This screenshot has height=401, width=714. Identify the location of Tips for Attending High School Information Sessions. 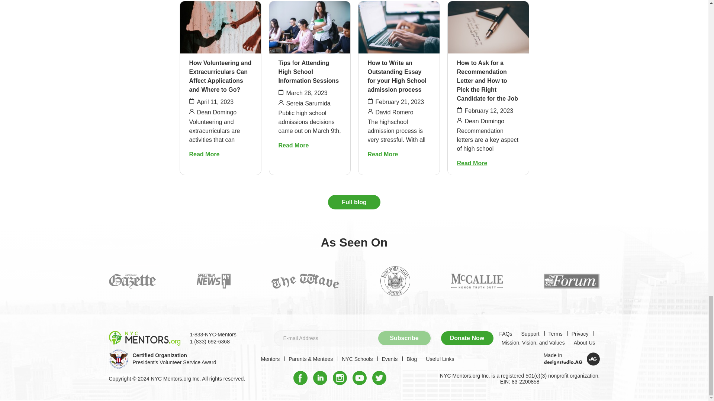
(308, 71).